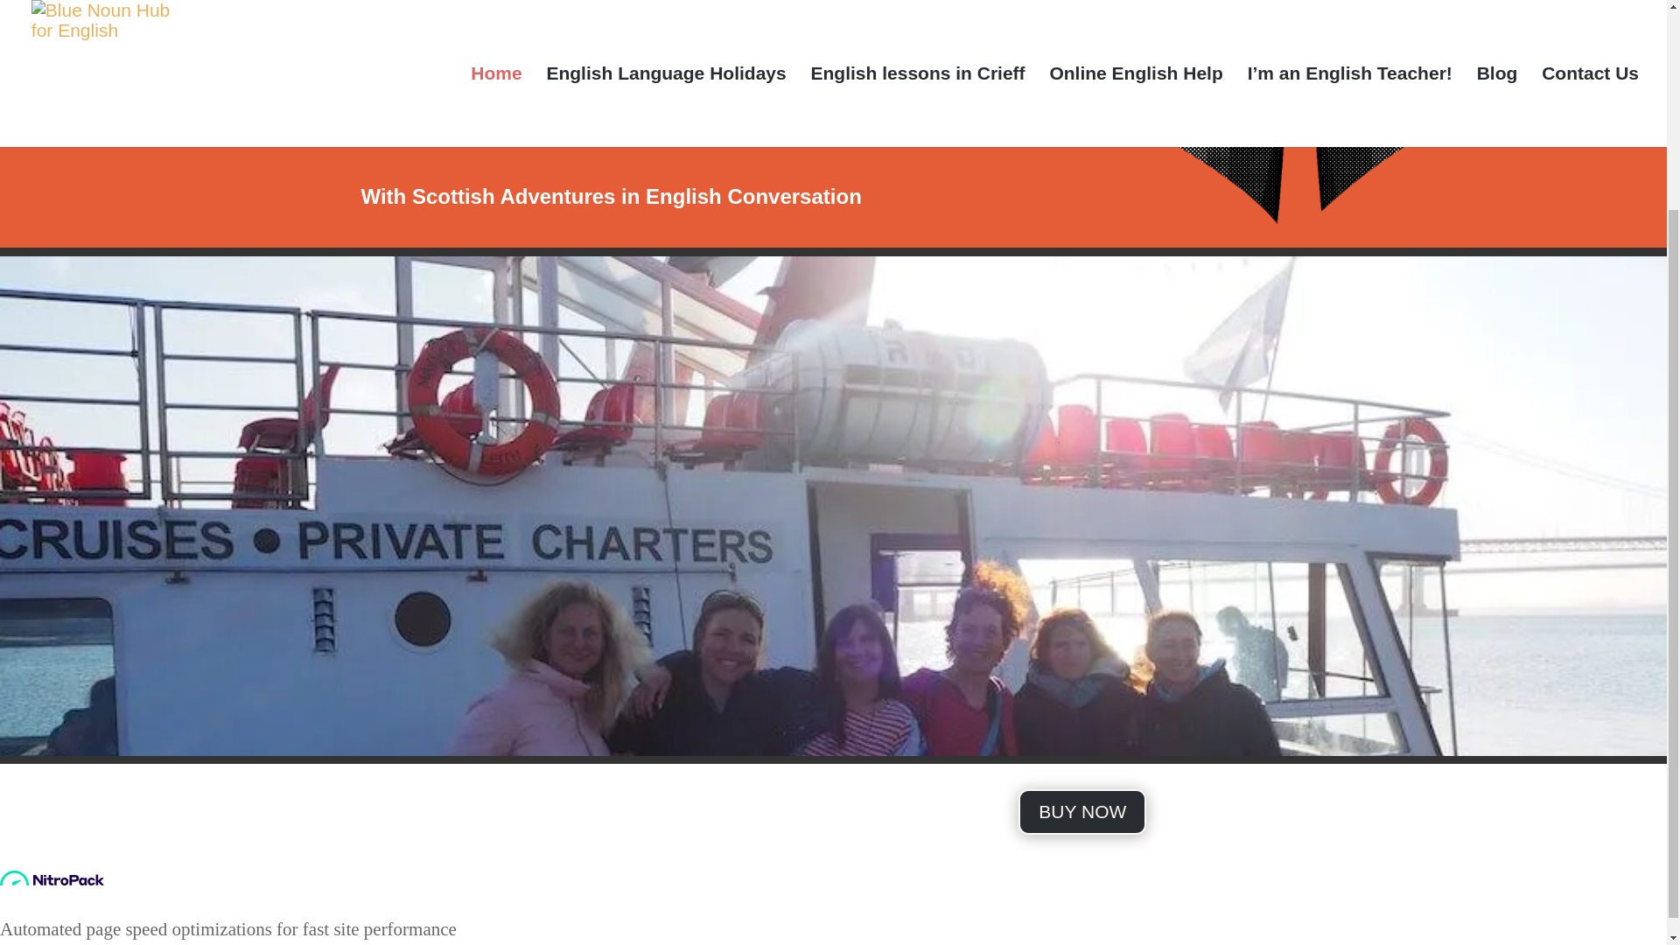  What do you see at coordinates (1300, 111) in the screenshot?
I see `Social Action Policy icon - hands holding blue heart` at bounding box center [1300, 111].